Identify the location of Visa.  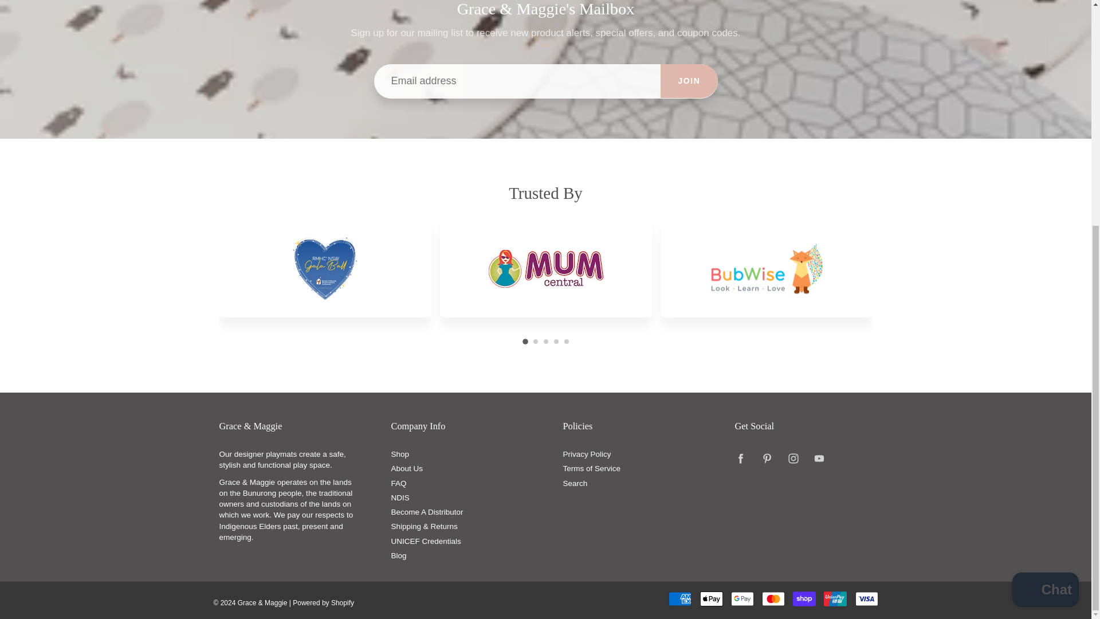
(866, 598).